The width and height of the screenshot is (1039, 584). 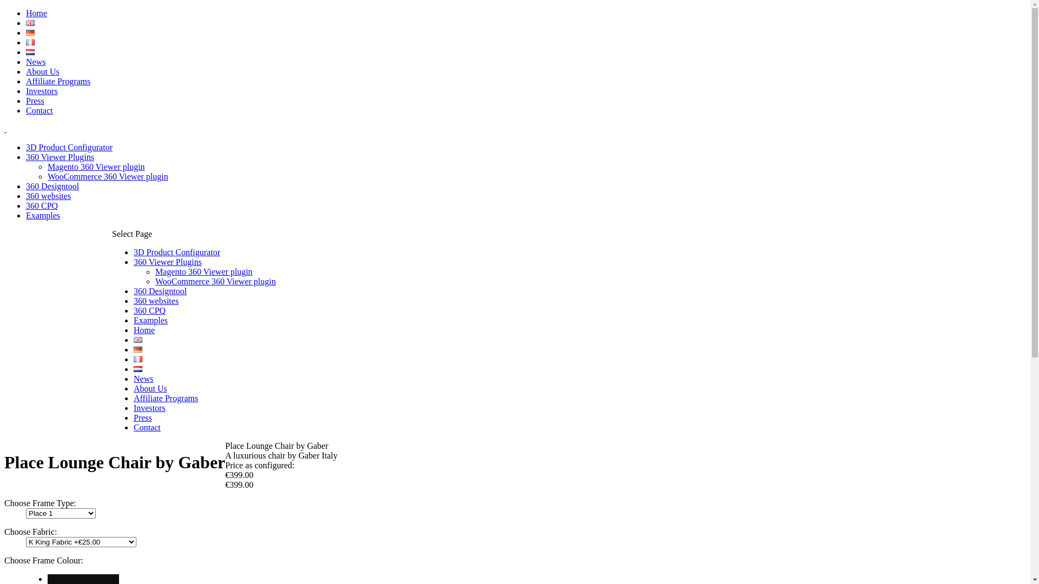 I want to click on Contact, so click(x=40, y=110).